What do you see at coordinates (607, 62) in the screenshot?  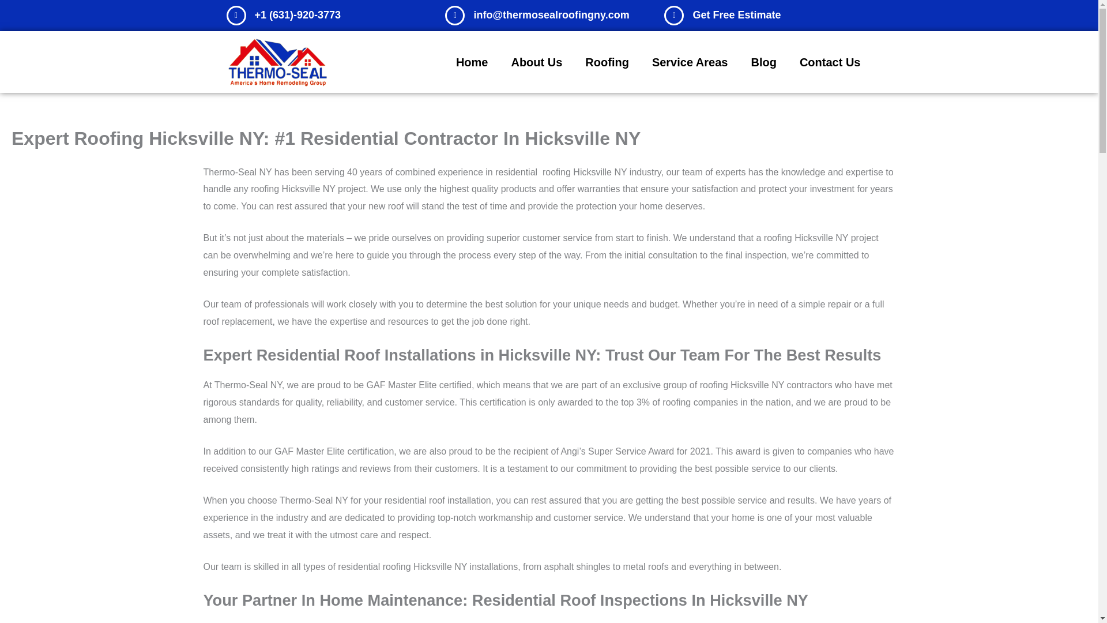 I see `Roofing` at bounding box center [607, 62].